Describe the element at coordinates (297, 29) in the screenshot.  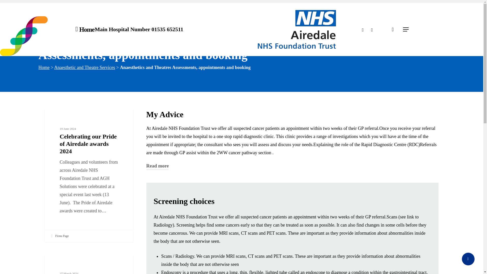
I see `Airedale Hospital Trust link` at that location.